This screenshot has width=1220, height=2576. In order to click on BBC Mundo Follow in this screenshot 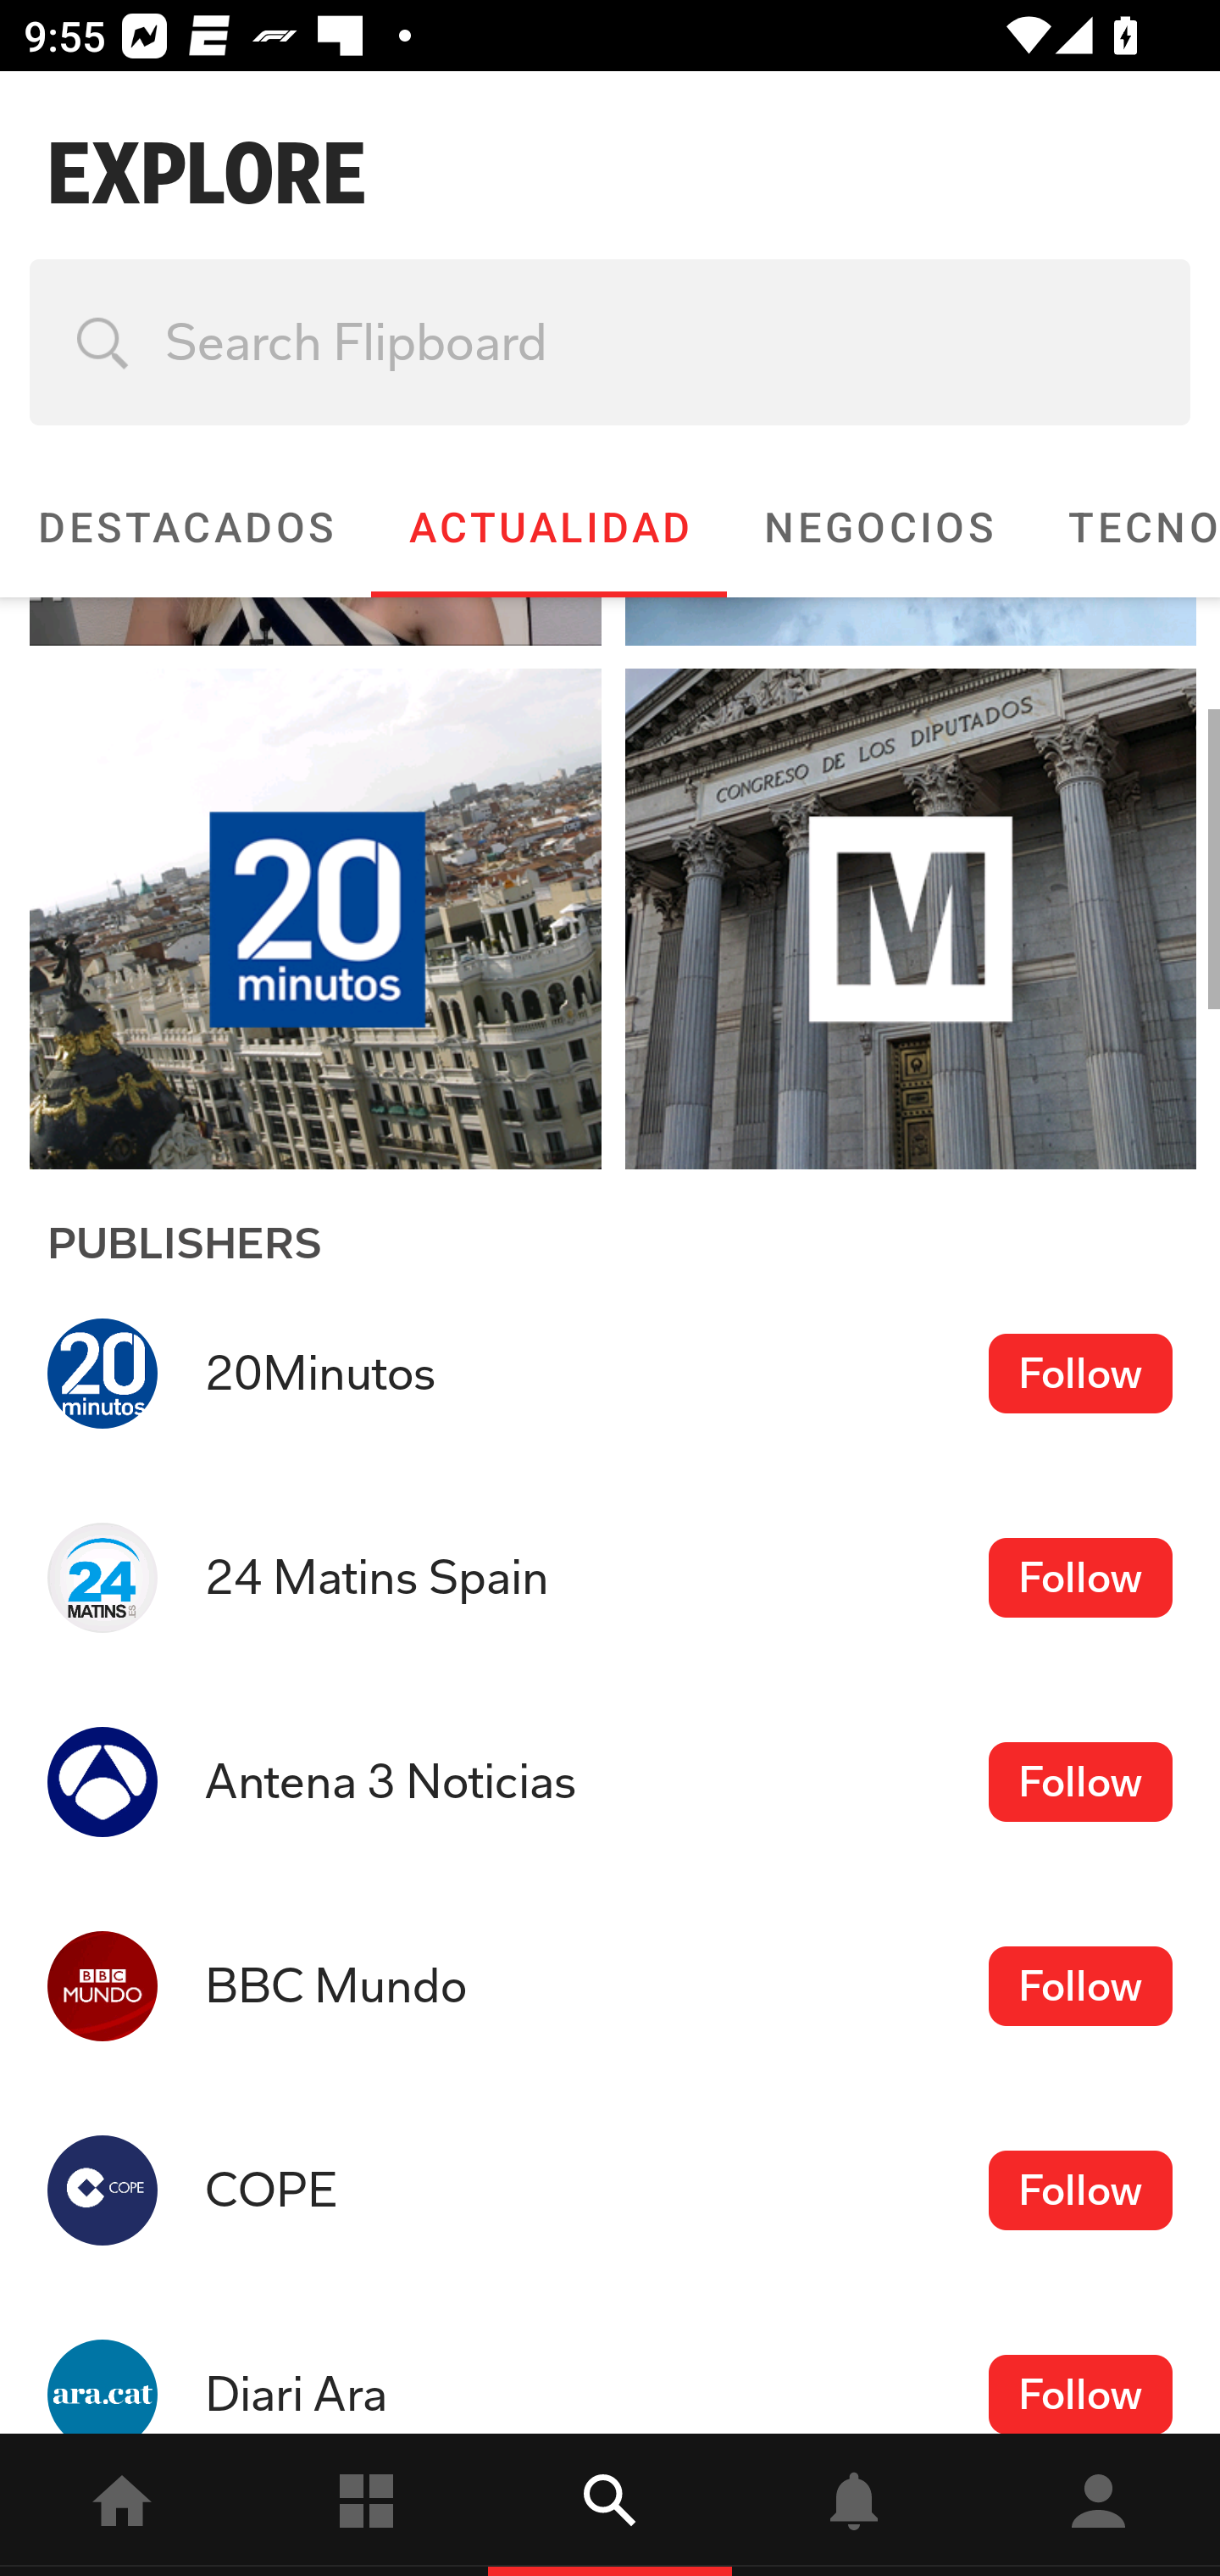, I will do `click(610, 1986)`.